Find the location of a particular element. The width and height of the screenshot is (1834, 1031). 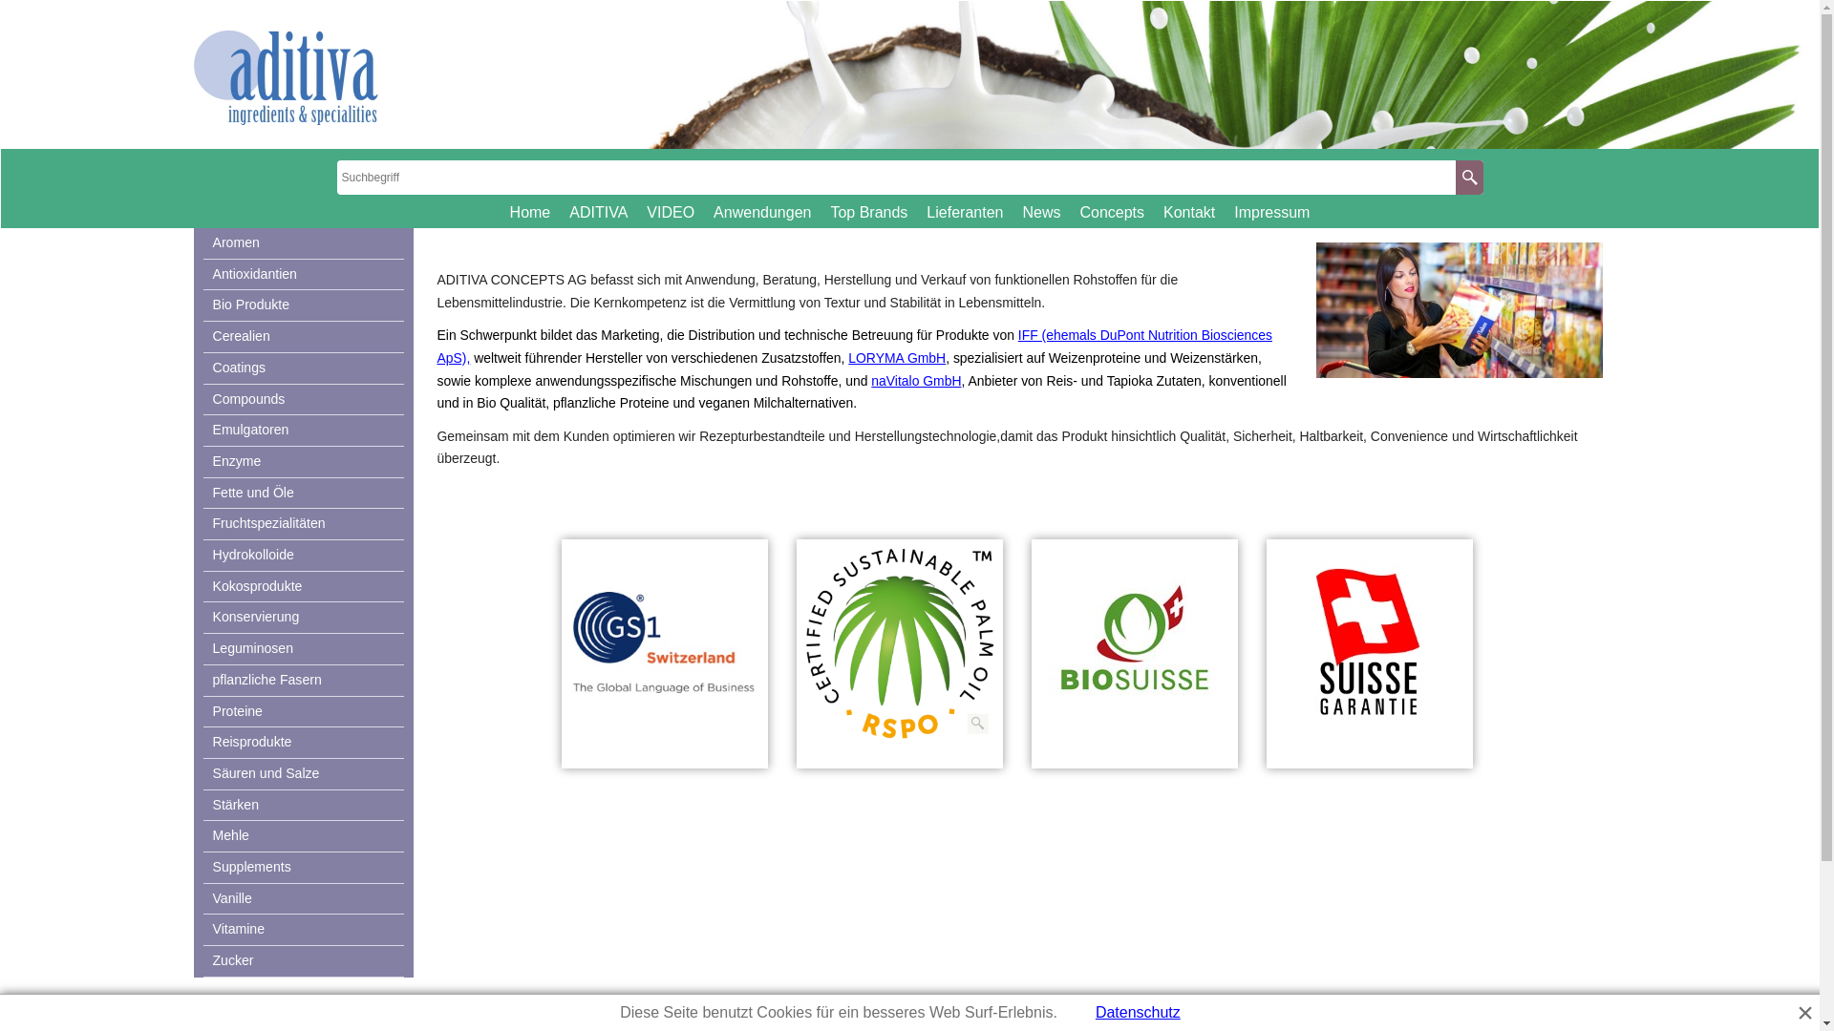

Coatings is located at coordinates (303, 368).